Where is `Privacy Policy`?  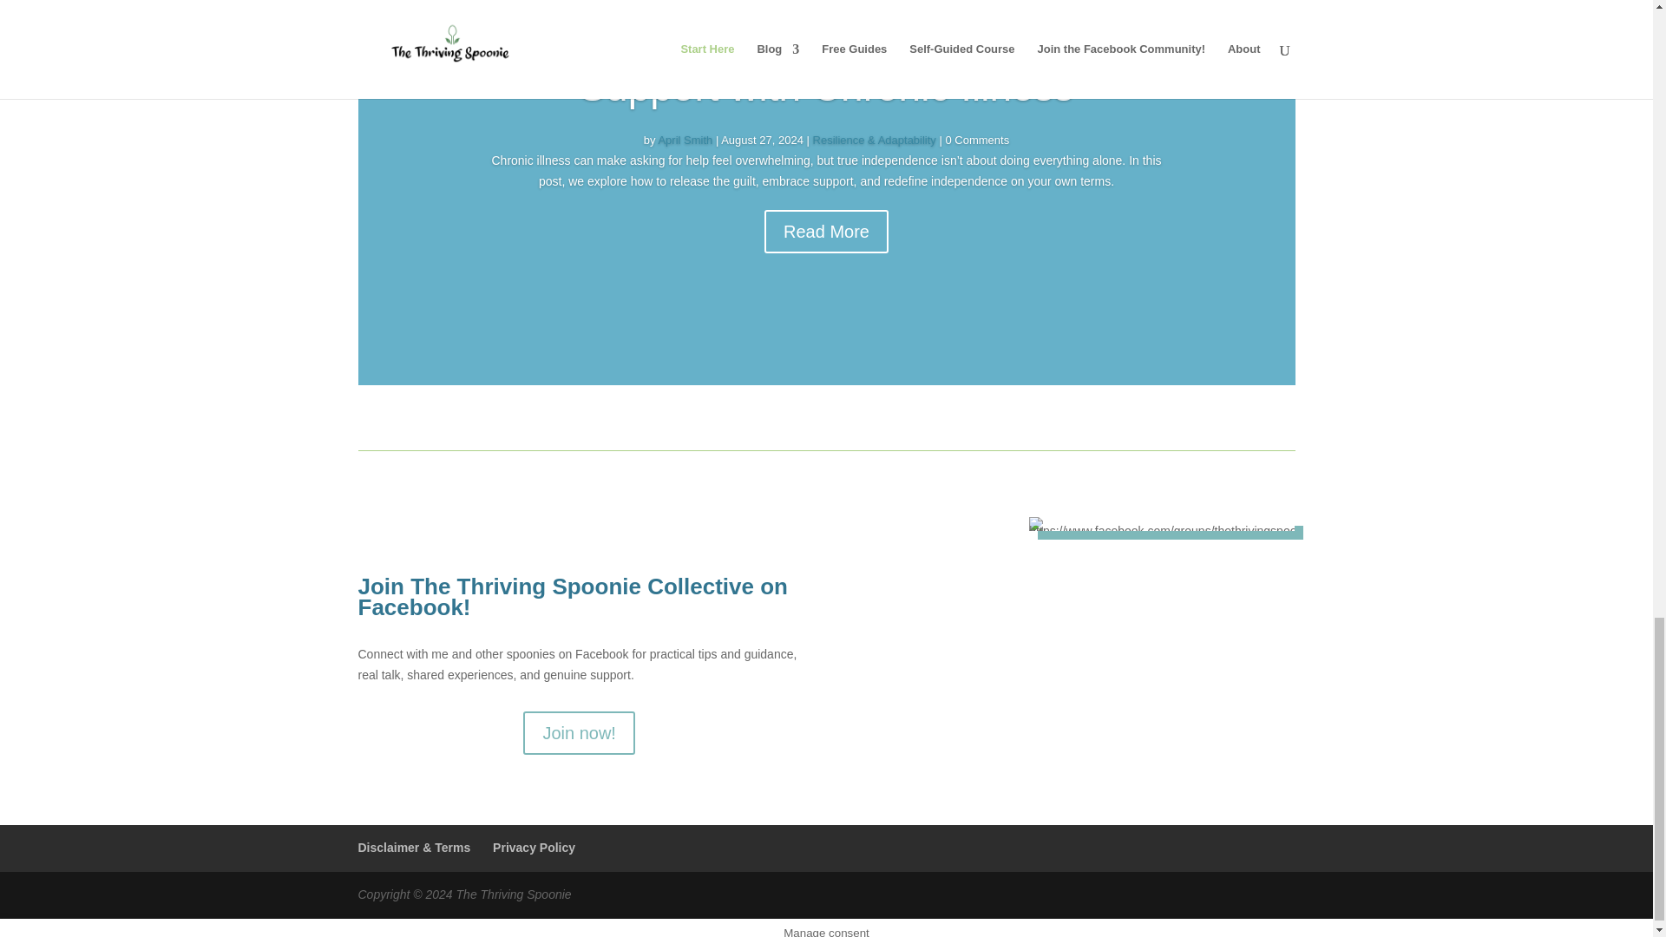 Privacy Policy is located at coordinates (534, 847).